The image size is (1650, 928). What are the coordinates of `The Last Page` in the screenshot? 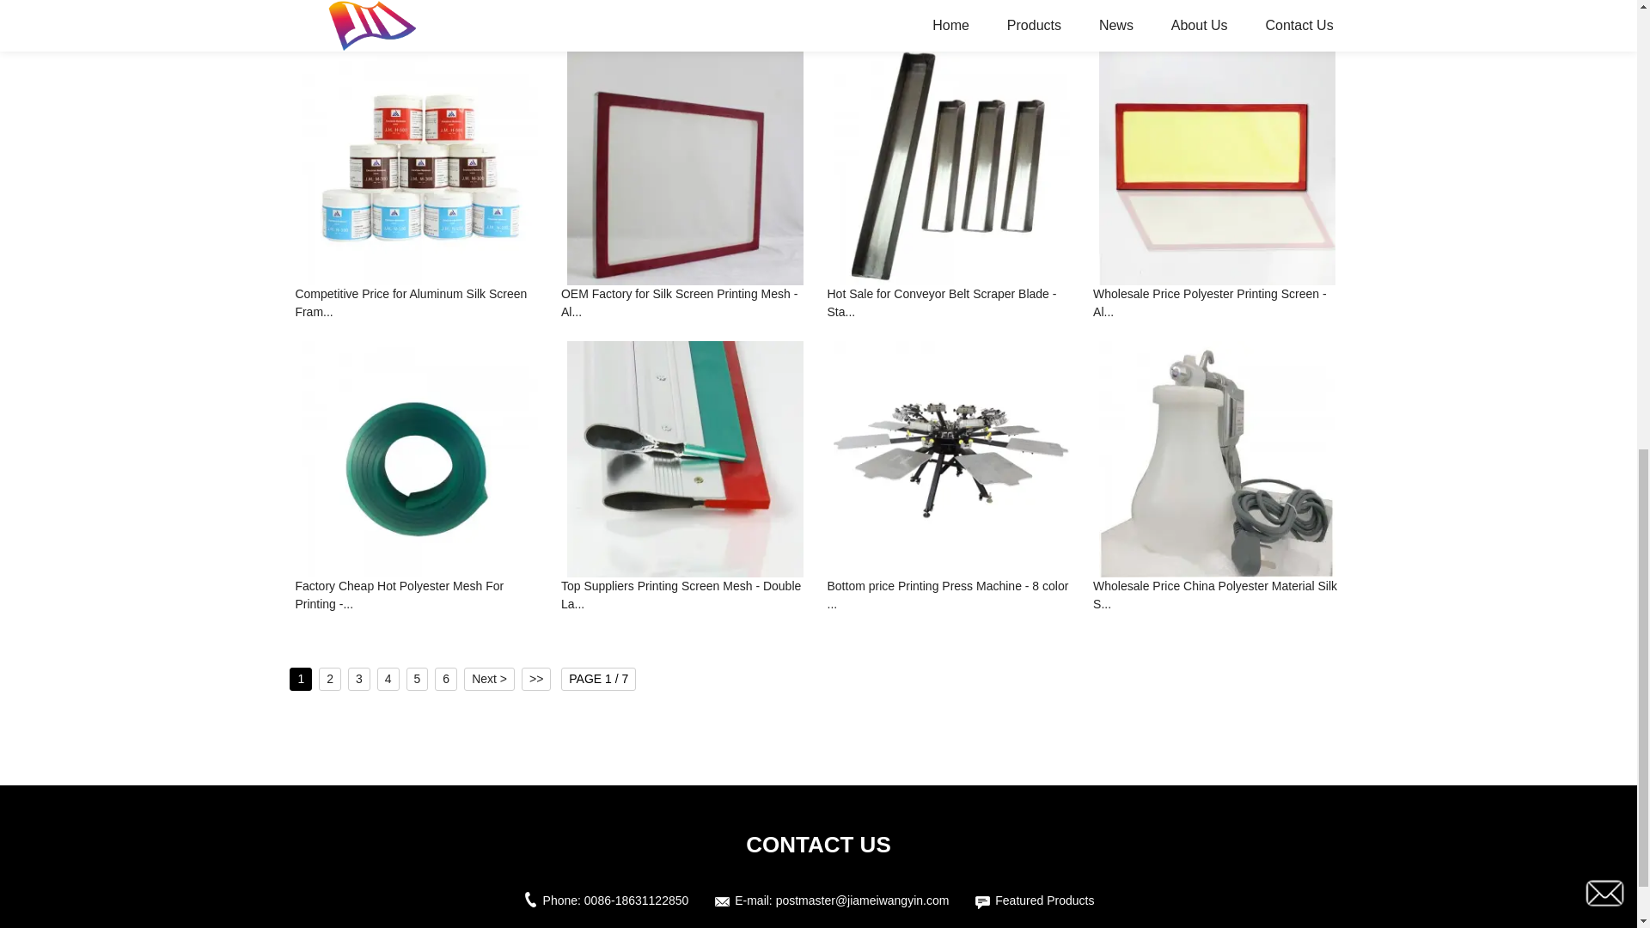 It's located at (536, 679).